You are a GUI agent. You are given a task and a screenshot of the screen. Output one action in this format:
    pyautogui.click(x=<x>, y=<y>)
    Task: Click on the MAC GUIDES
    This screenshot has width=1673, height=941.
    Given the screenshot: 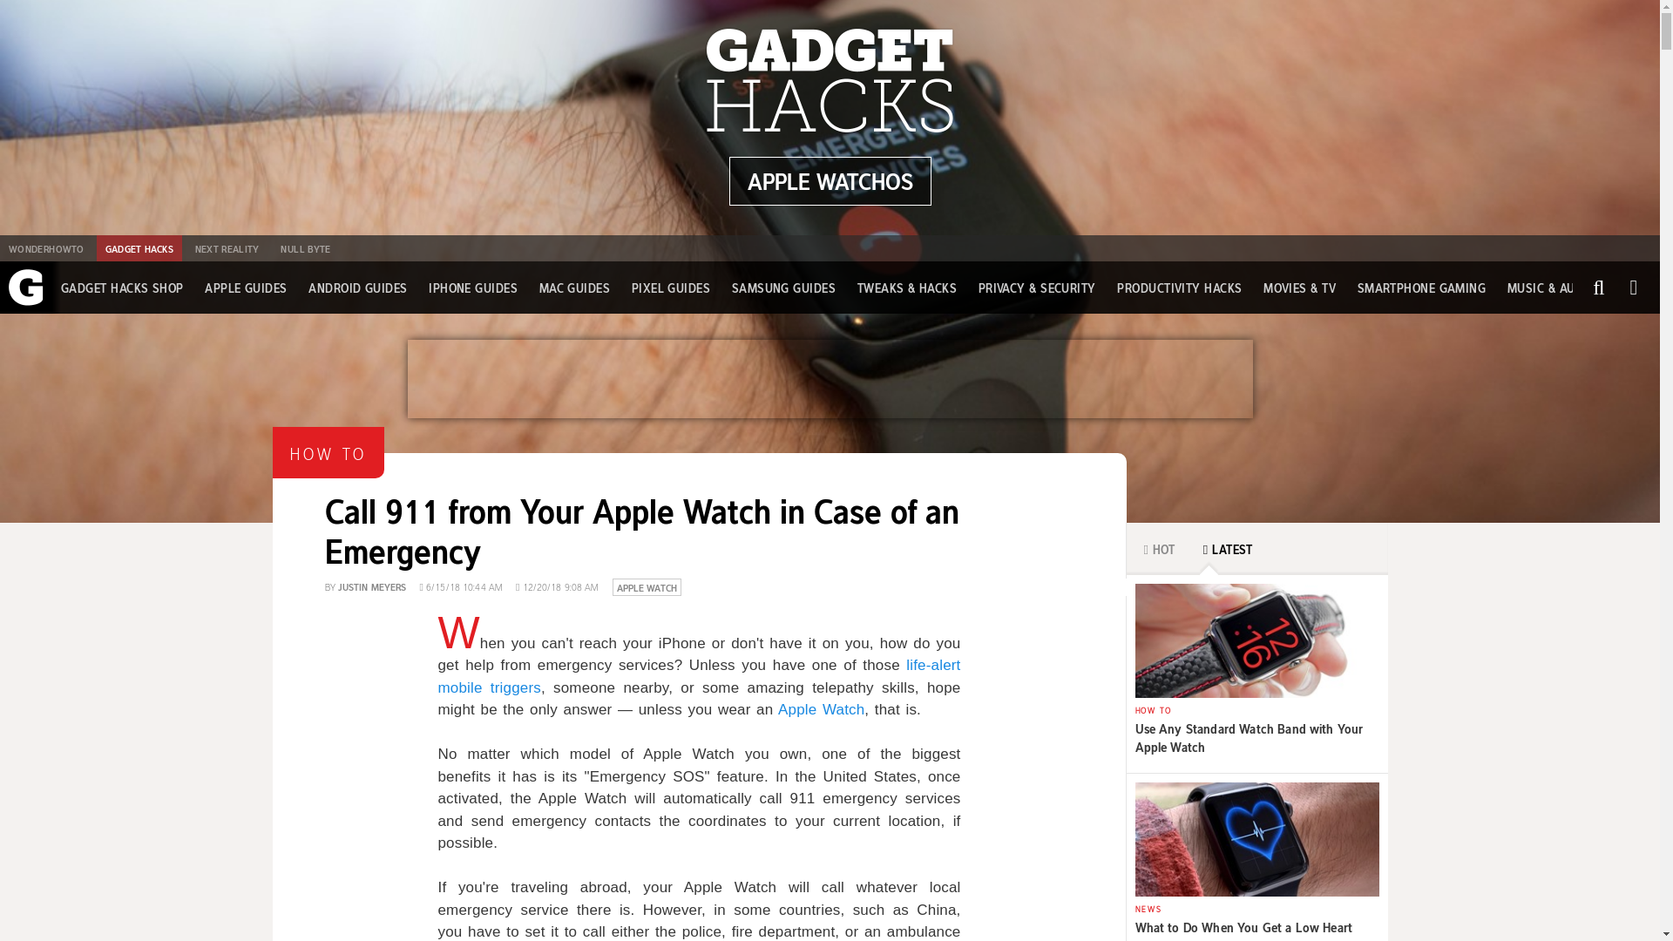 What is the action you would take?
    pyautogui.click(x=574, y=288)
    